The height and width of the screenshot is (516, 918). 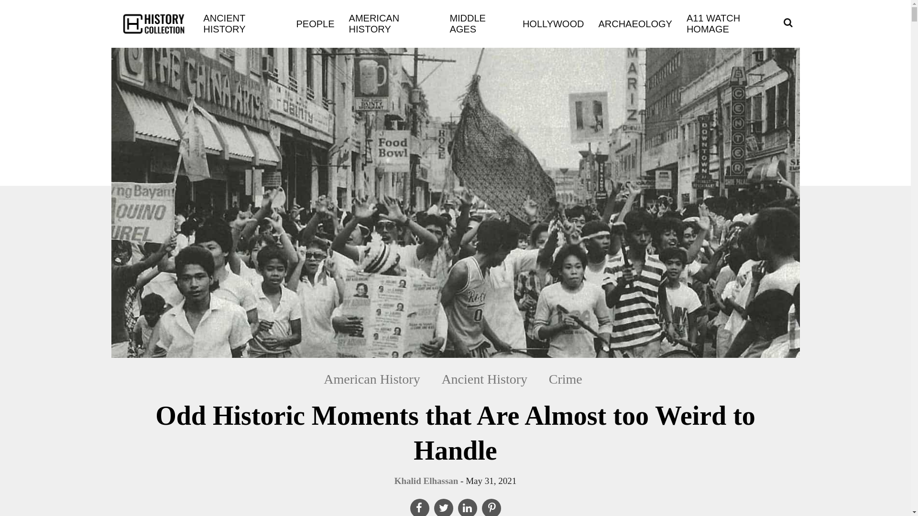 What do you see at coordinates (316, 23) in the screenshot?
I see `PEOPLE` at bounding box center [316, 23].